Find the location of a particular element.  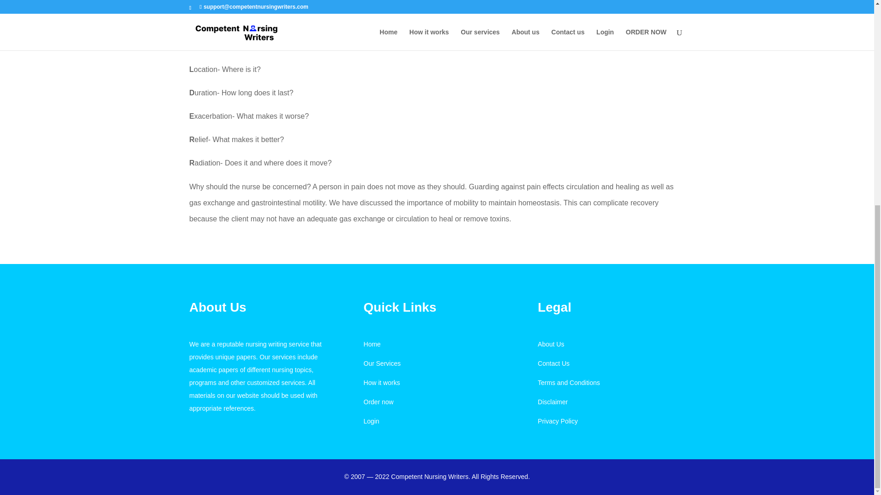

About Us is located at coordinates (551, 344).